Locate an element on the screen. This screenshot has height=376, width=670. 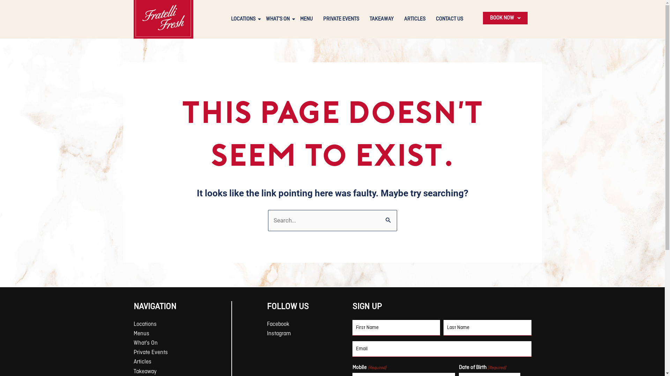
MENU is located at coordinates (306, 19).